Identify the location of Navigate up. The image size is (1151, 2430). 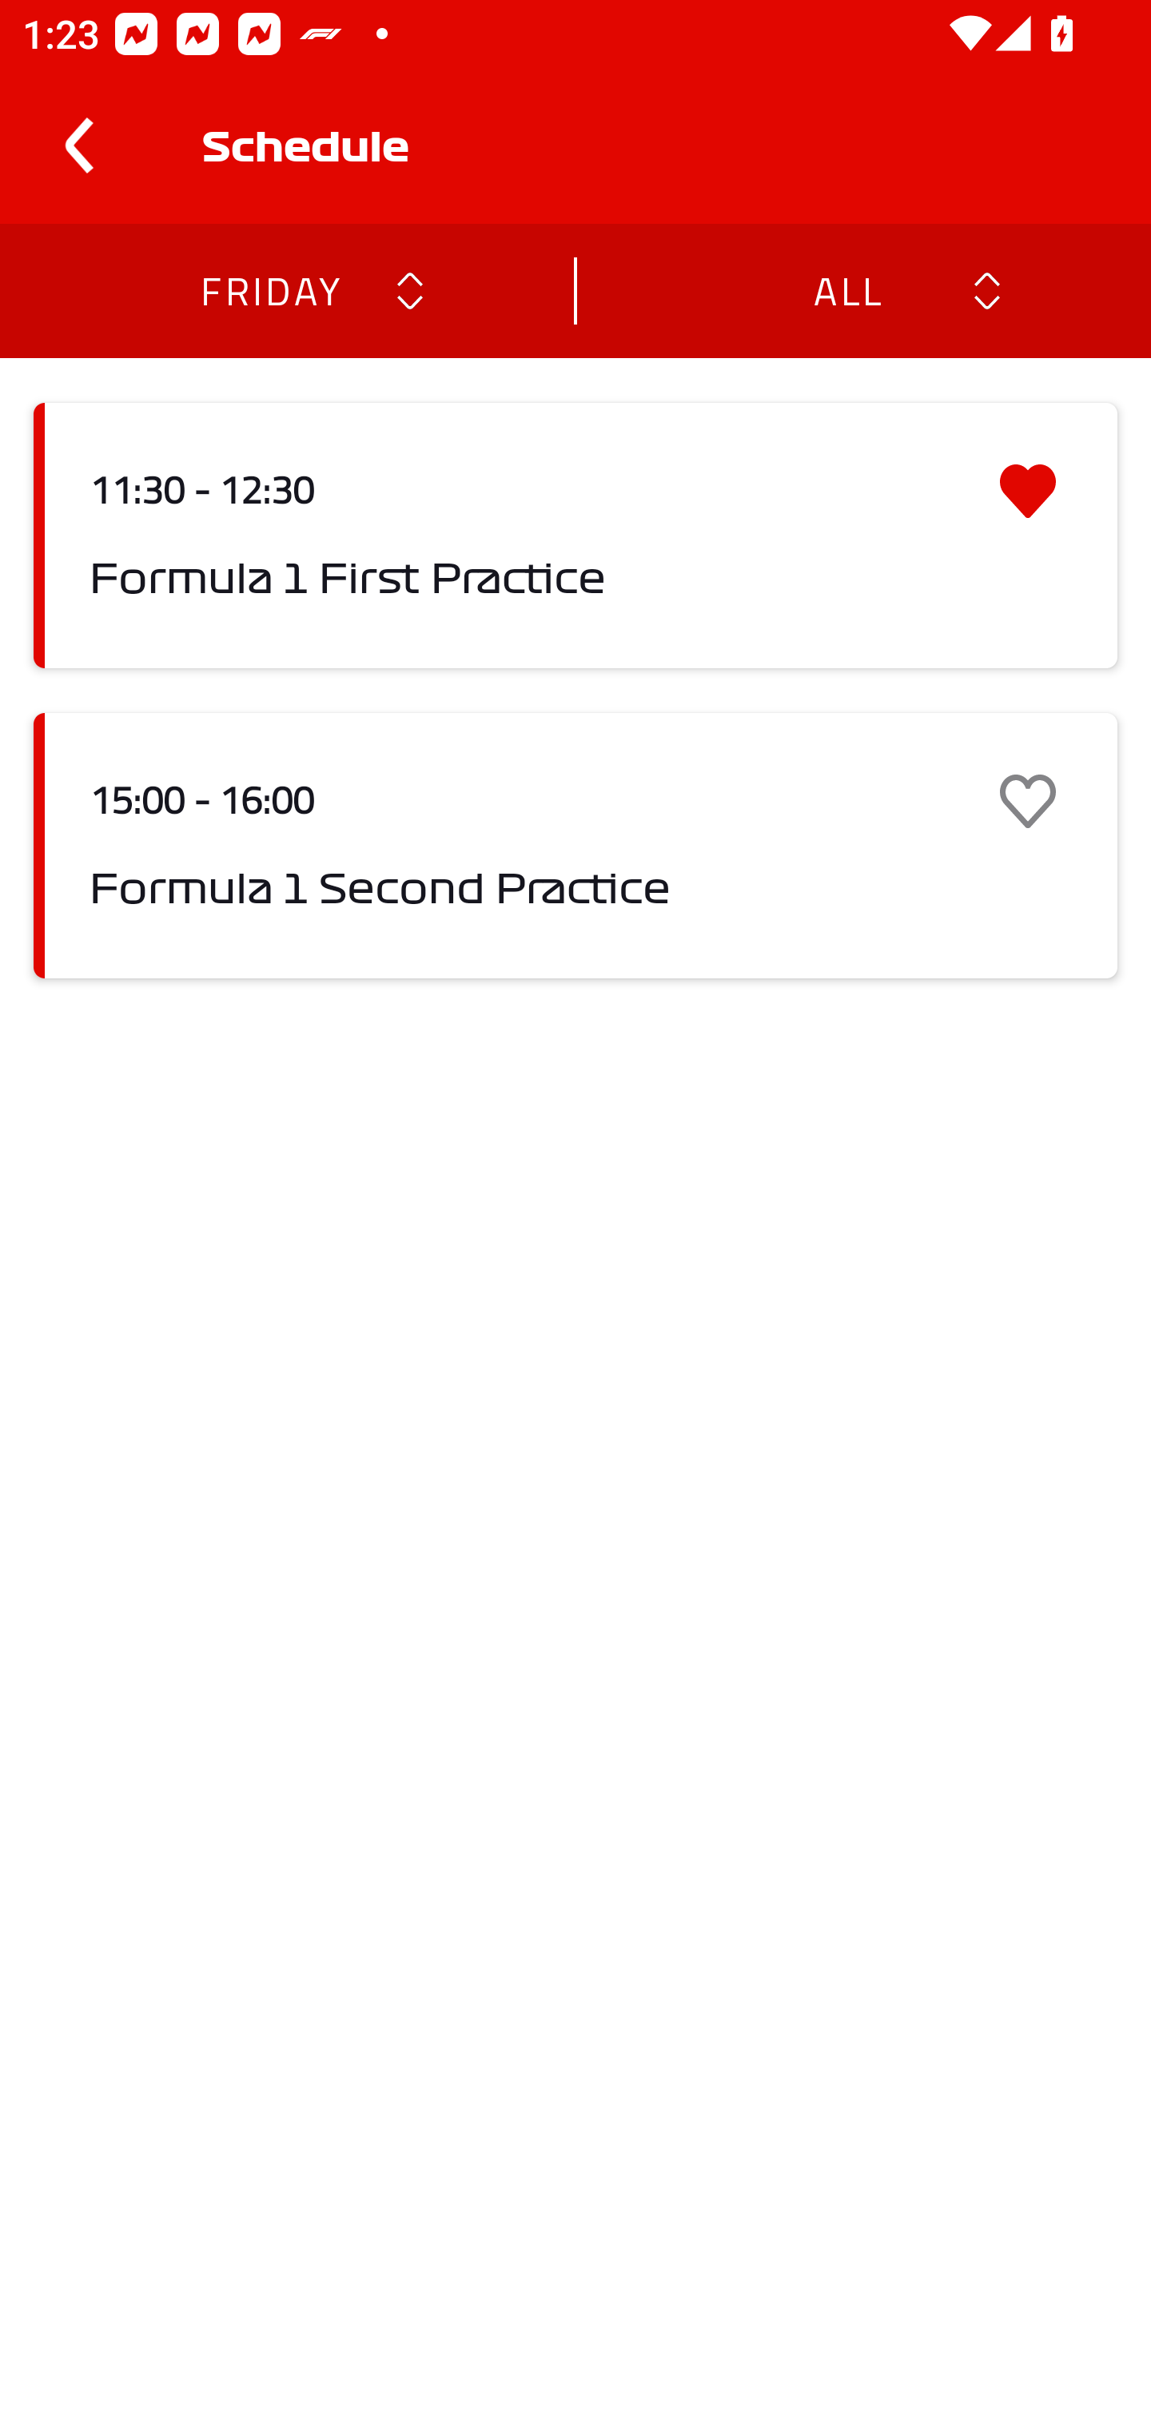
(78, 145).